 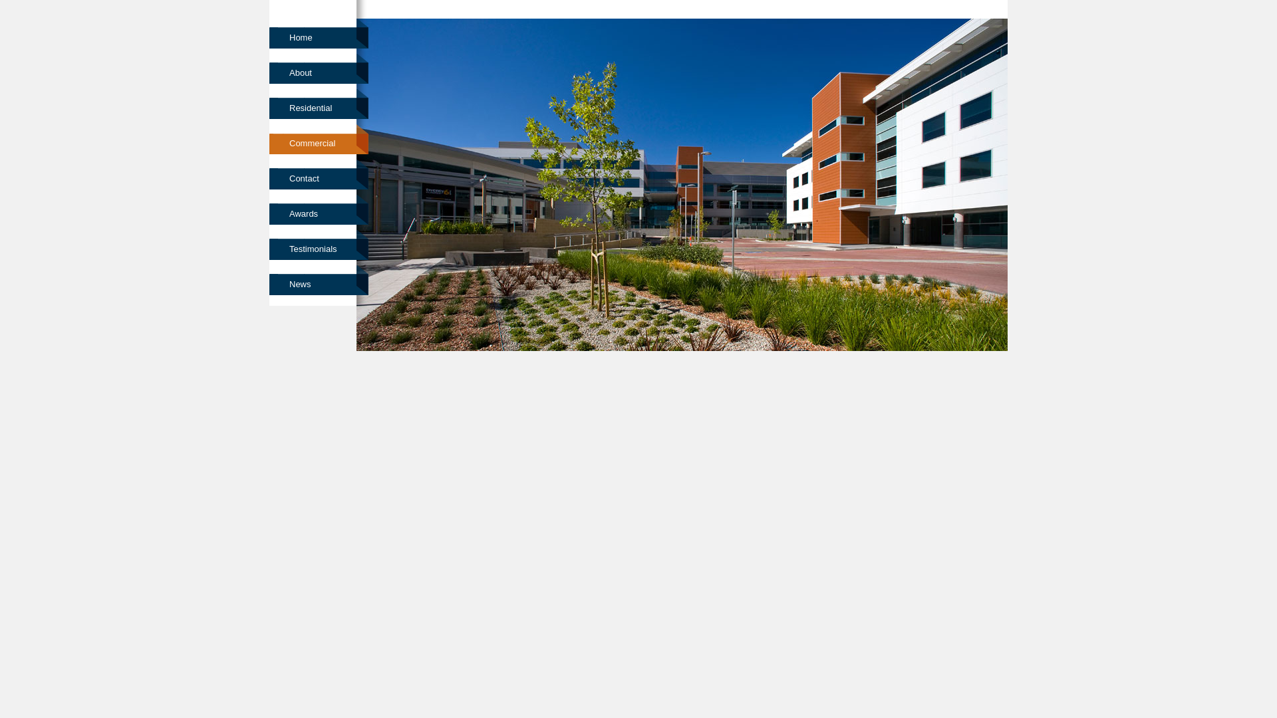 What do you see at coordinates (321, 245) in the screenshot?
I see `Testimonials` at bounding box center [321, 245].